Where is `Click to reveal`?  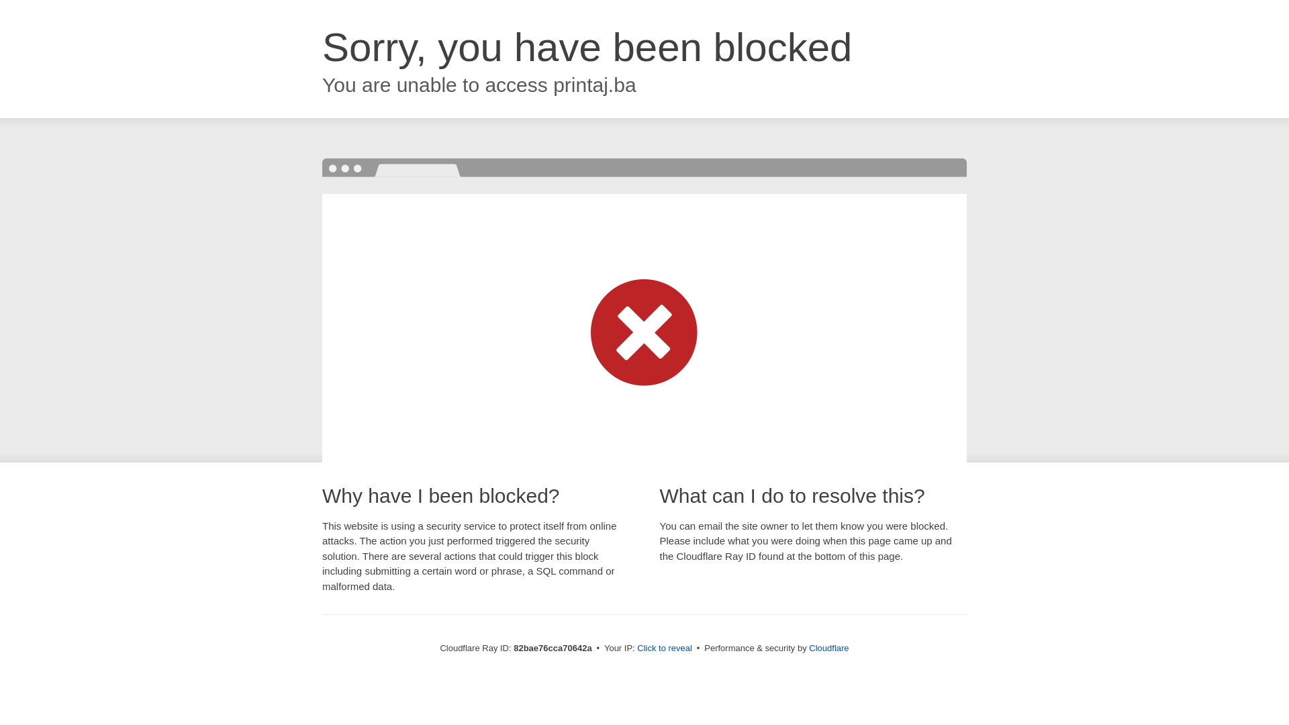 Click to reveal is located at coordinates (665, 648).